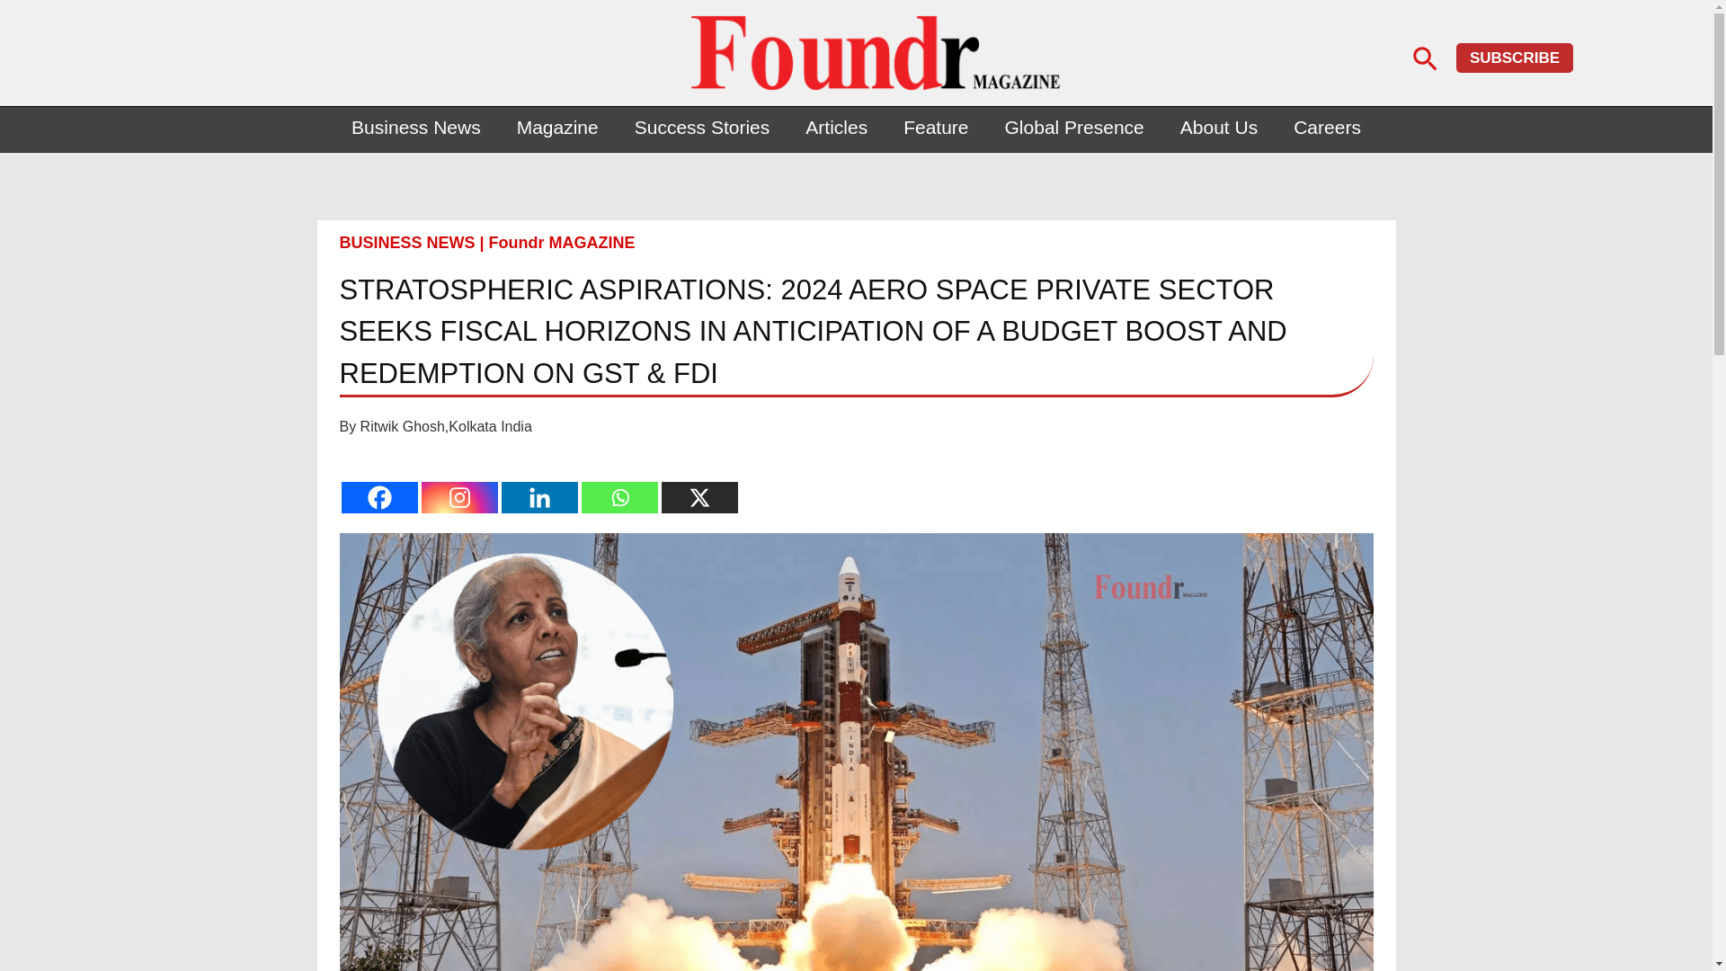 Image resolution: width=1726 pixels, height=971 pixels. What do you see at coordinates (618, 497) in the screenshot?
I see `Whatsapp` at bounding box center [618, 497].